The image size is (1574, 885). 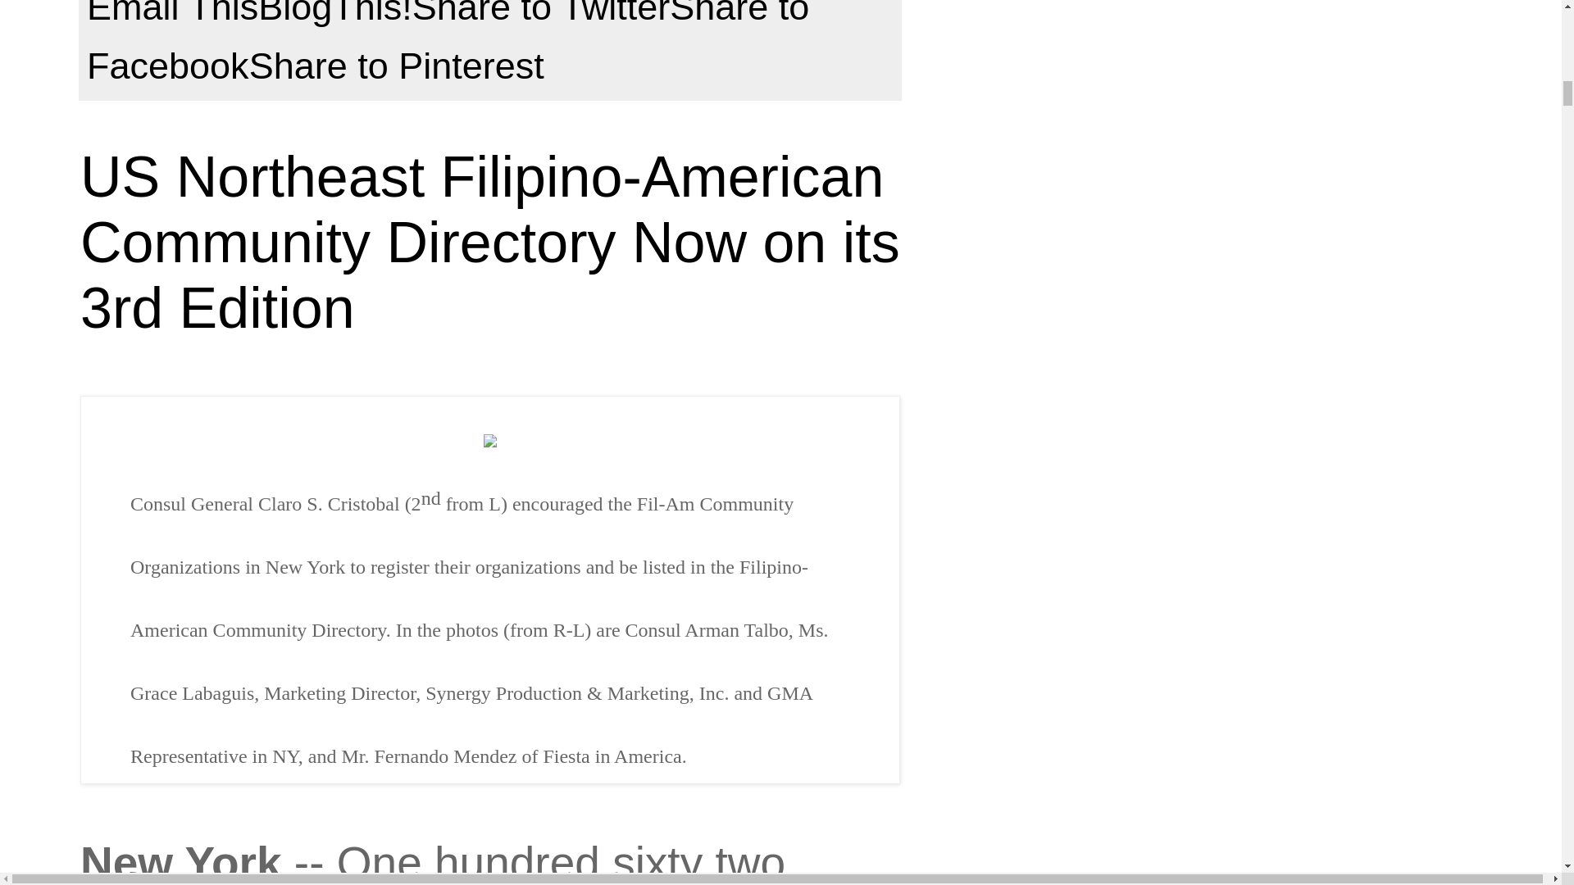 I want to click on BlogThis!, so click(x=334, y=13).